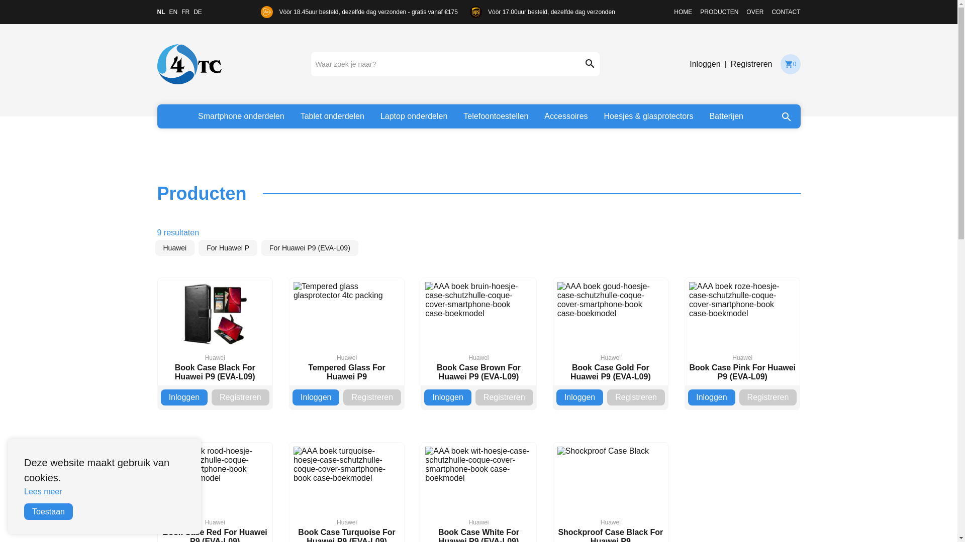 The width and height of the screenshot is (965, 542). I want to click on Accessoires, so click(566, 116).